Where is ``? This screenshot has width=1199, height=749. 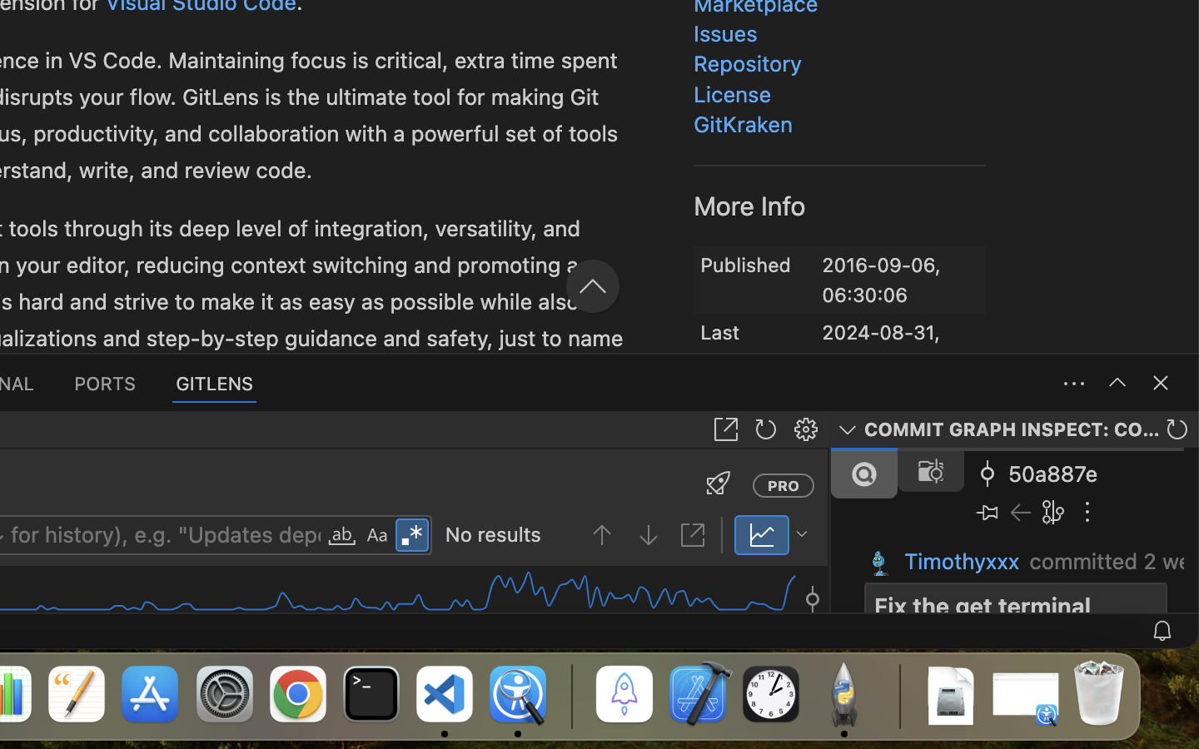
 is located at coordinates (619, 324).